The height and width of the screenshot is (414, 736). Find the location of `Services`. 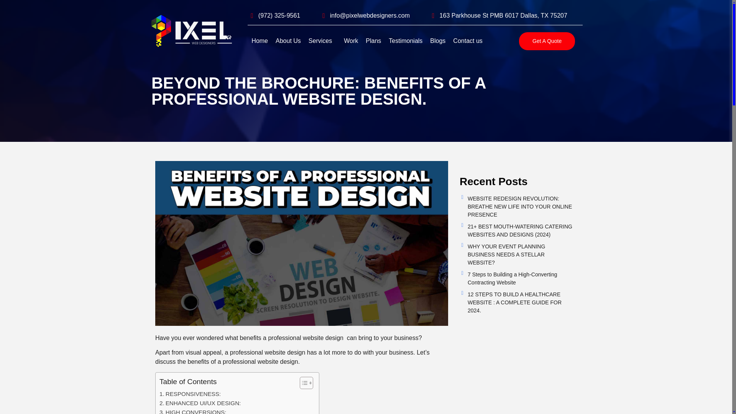

Services is located at coordinates (322, 41).